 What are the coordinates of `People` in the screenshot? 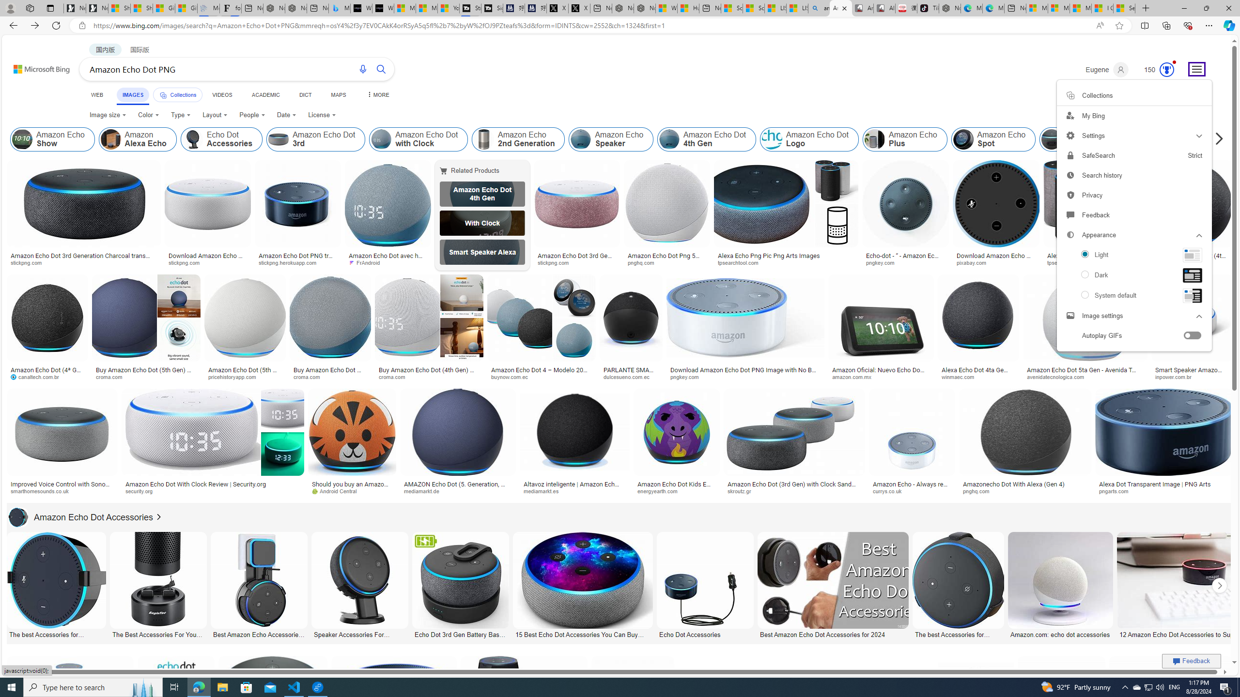 It's located at (252, 115).